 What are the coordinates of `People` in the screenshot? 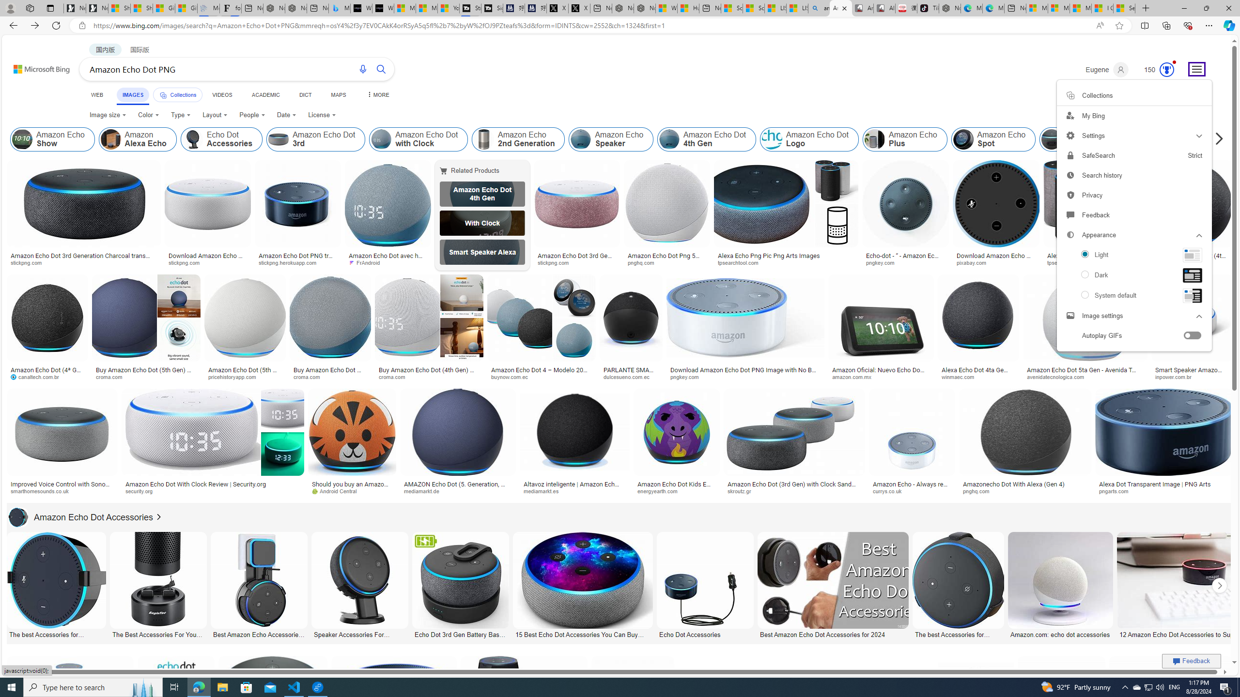 It's located at (252, 115).